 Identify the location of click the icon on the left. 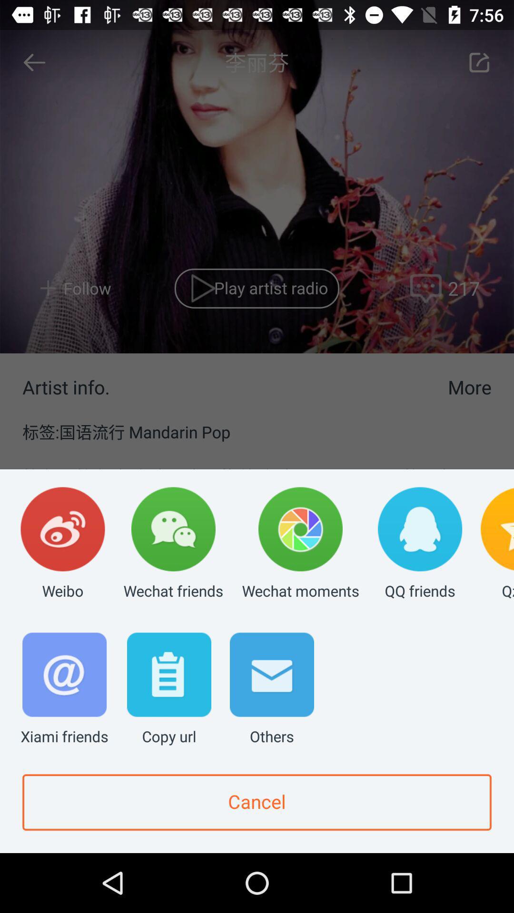
(63, 544).